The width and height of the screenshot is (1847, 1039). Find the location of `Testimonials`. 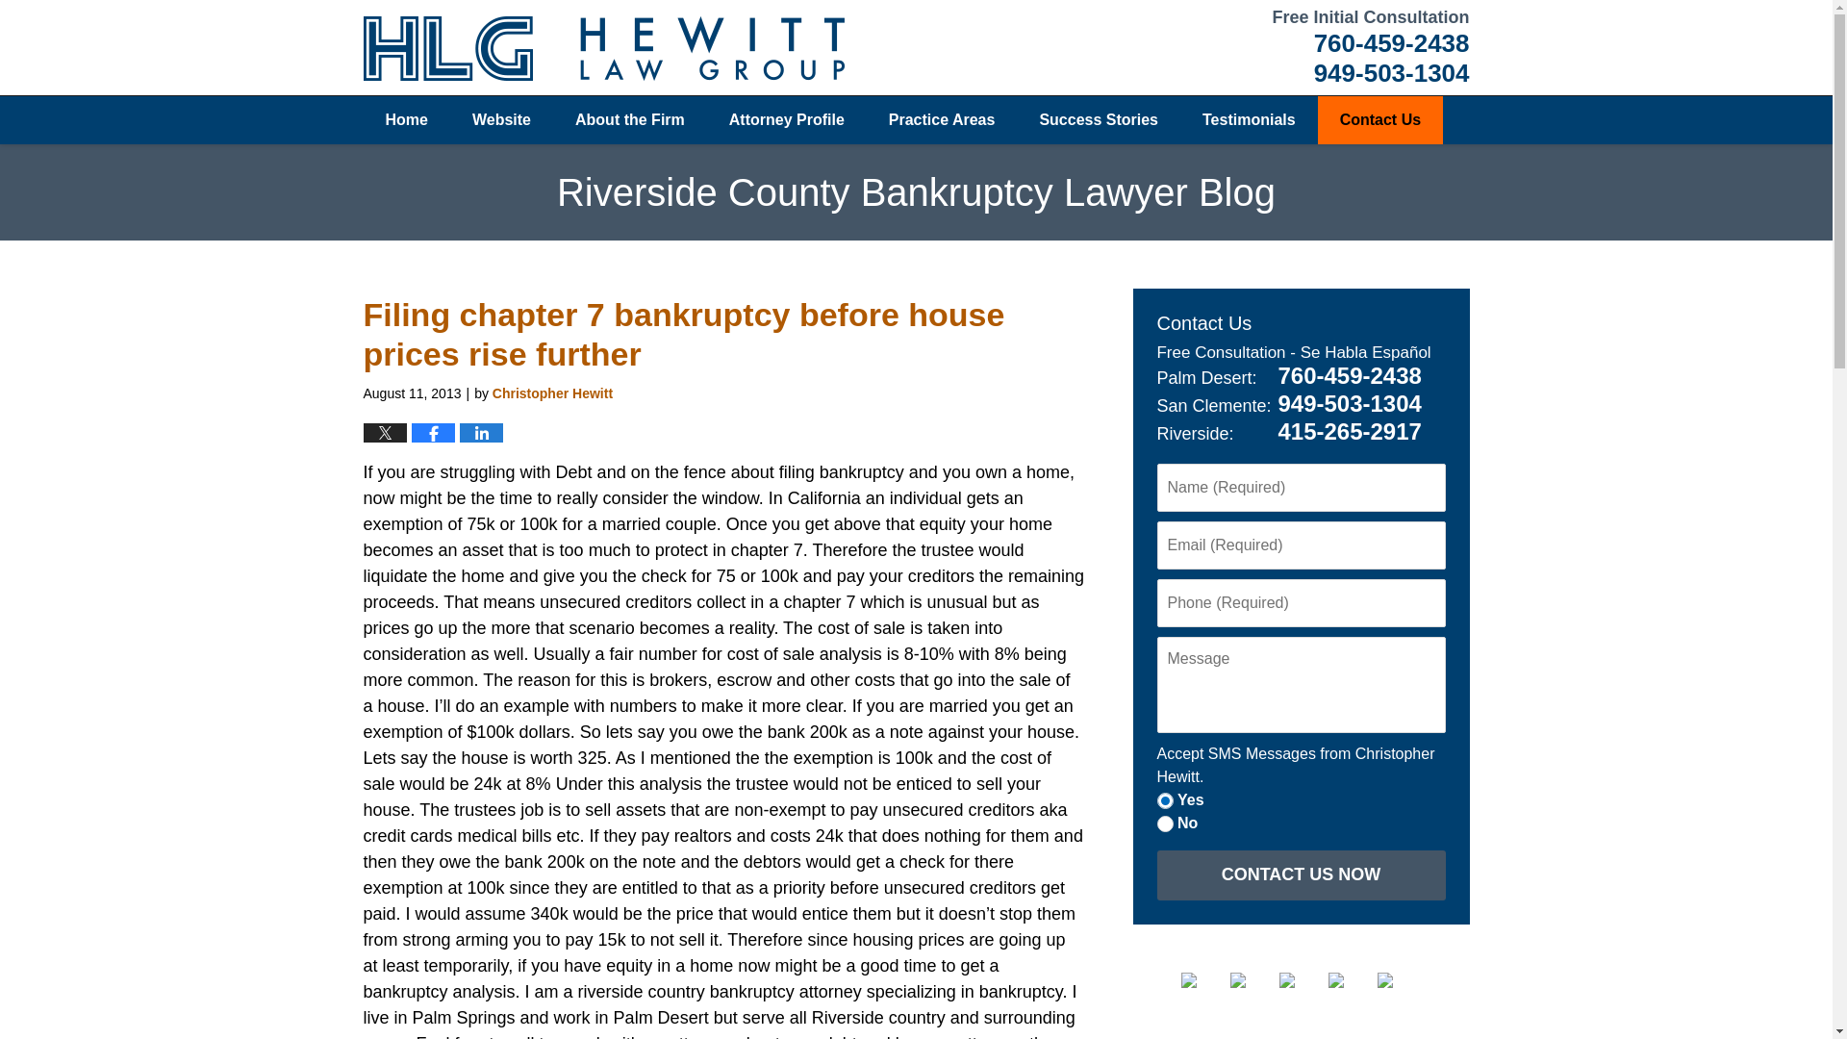

Testimonials is located at coordinates (1249, 120).